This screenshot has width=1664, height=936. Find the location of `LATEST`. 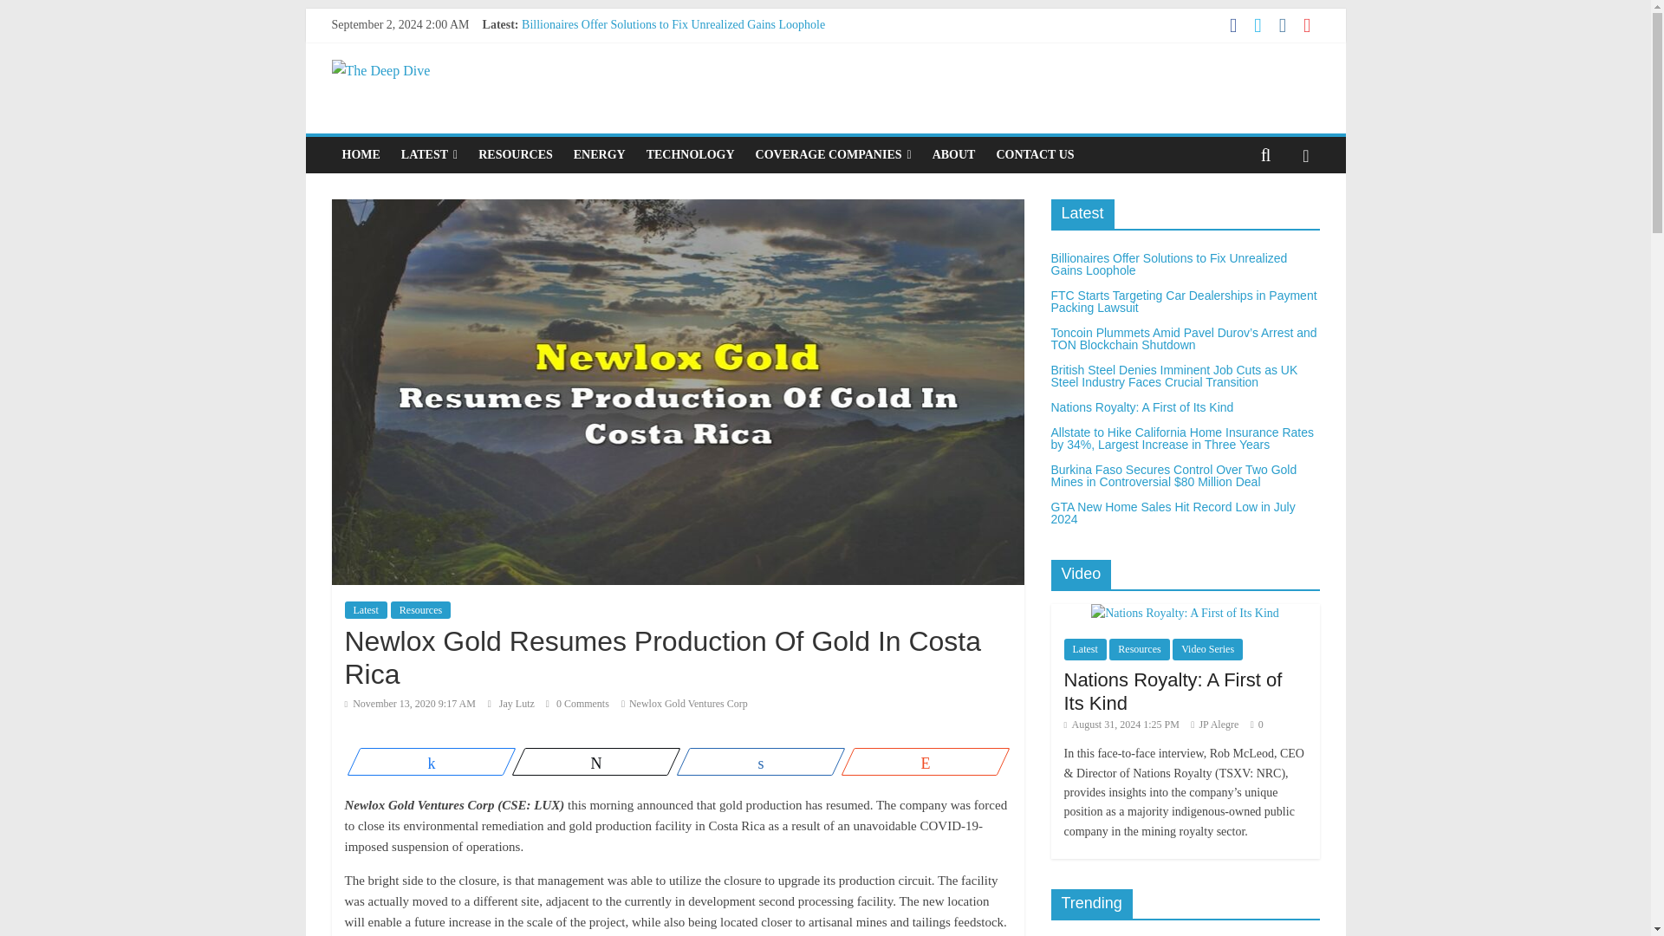

LATEST is located at coordinates (429, 154).